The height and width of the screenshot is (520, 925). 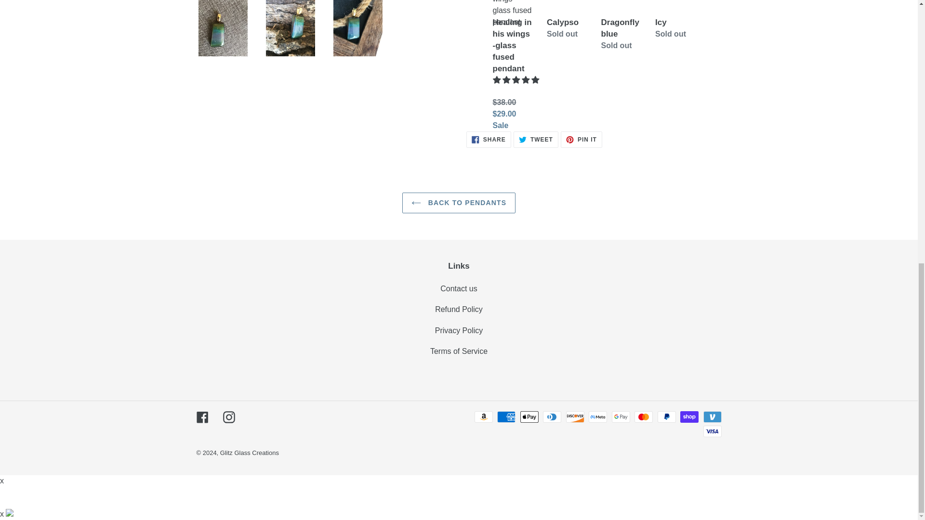 I want to click on Privacy Policy, so click(x=459, y=330).